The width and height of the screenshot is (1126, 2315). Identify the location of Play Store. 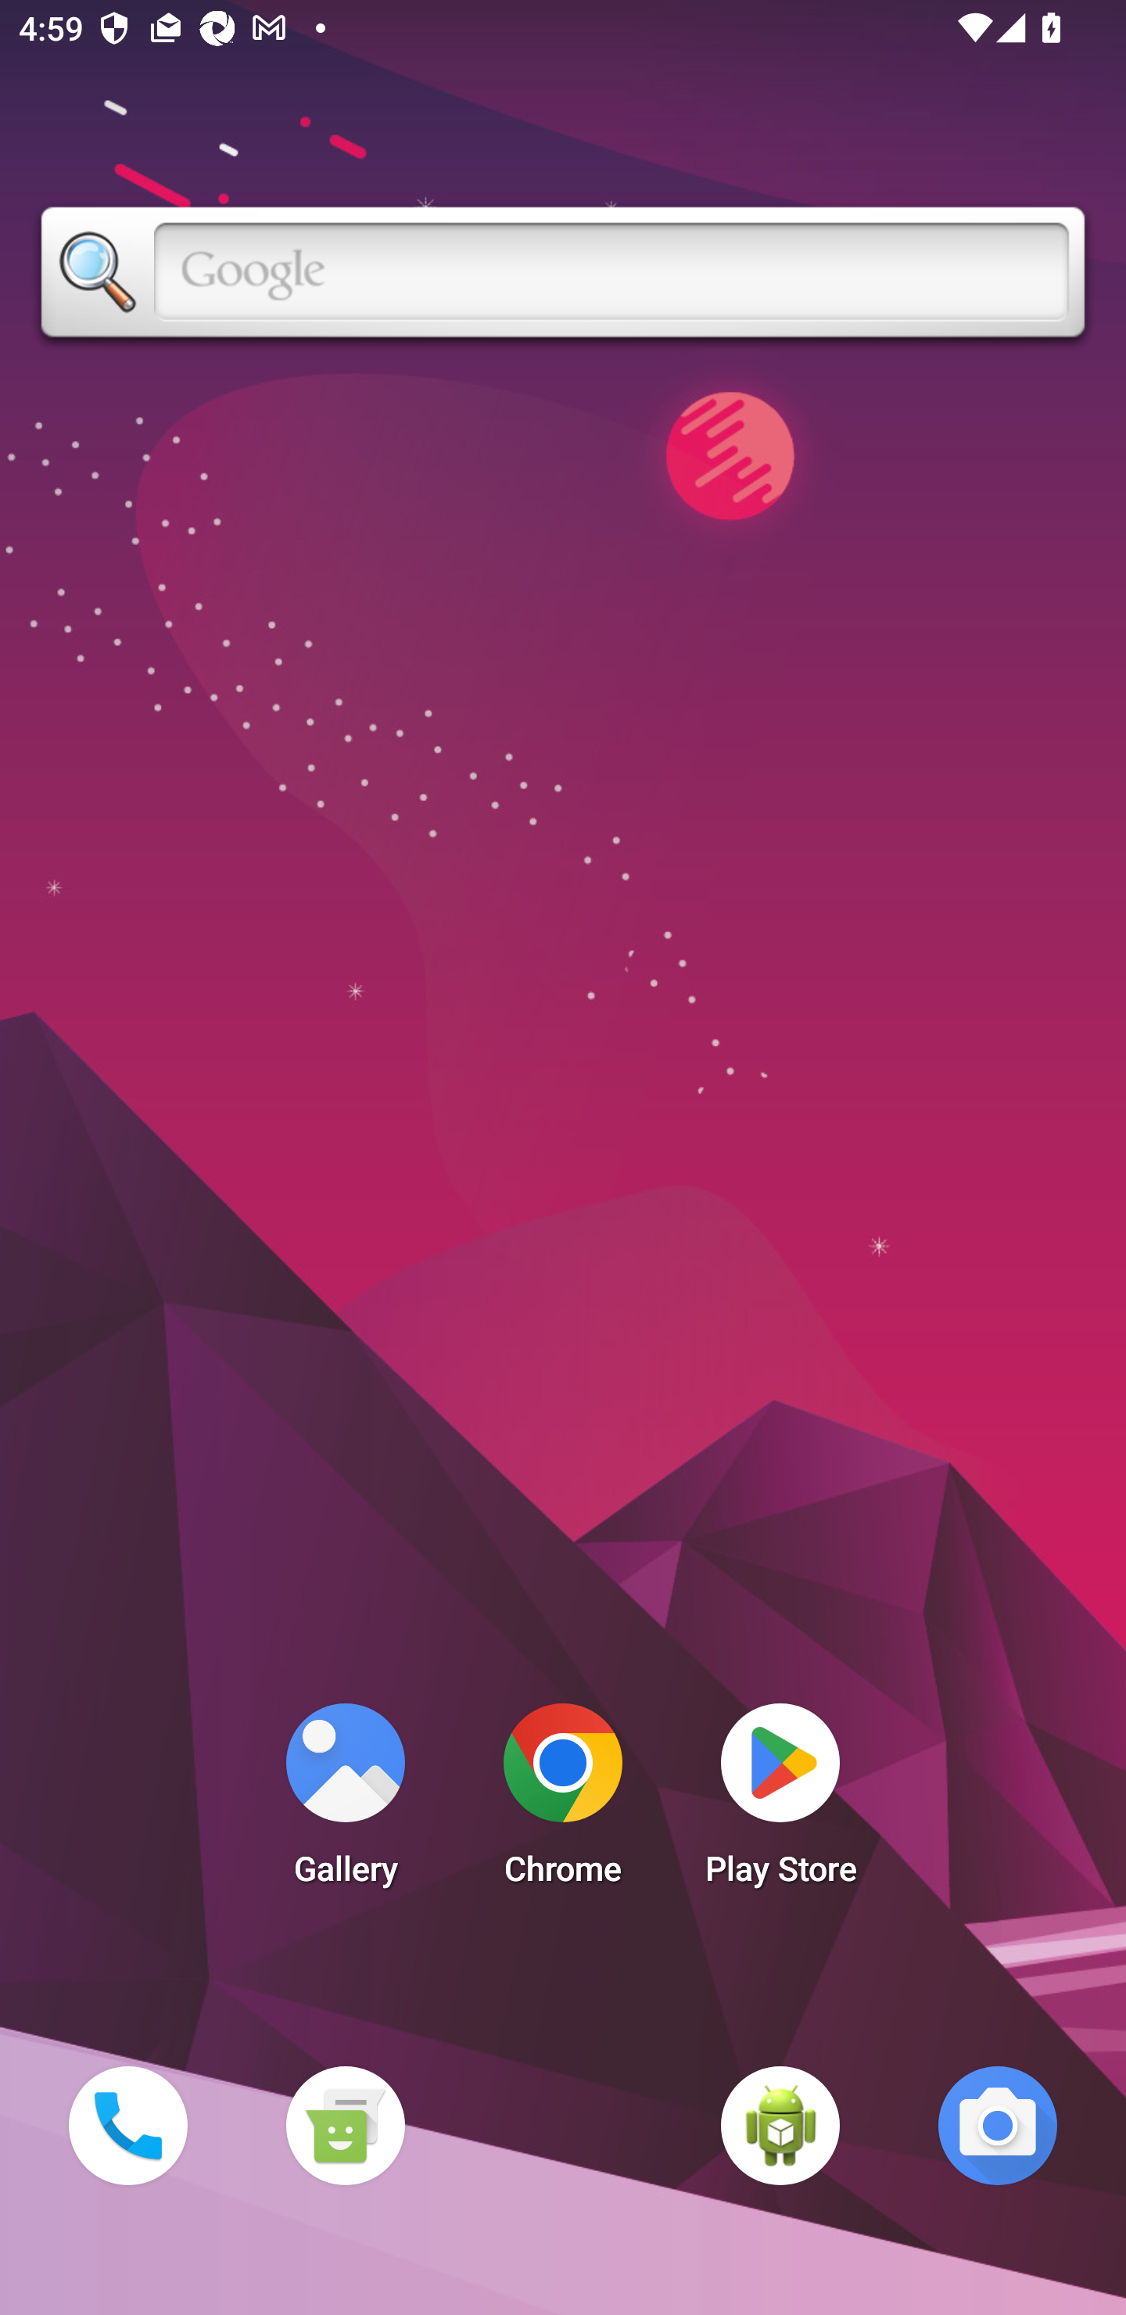
(780, 1802).